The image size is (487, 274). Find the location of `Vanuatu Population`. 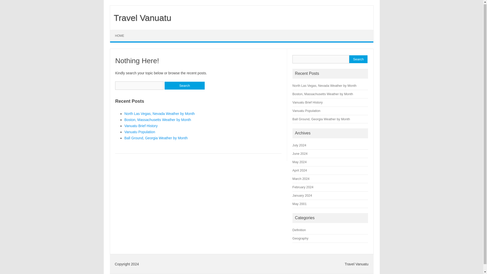

Vanuatu Population is located at coordinates (140, 132).